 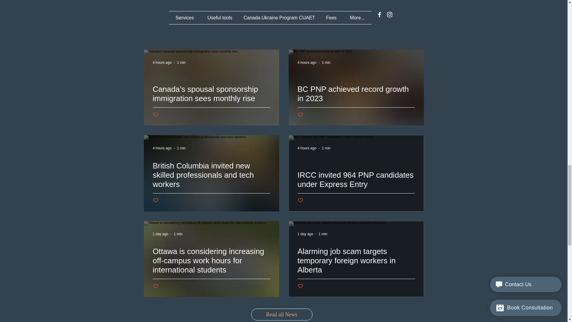 What do you see at coordinates (307, 148) in the screenshot?
I see `4 hours ago` at bounding box center [307, 148].